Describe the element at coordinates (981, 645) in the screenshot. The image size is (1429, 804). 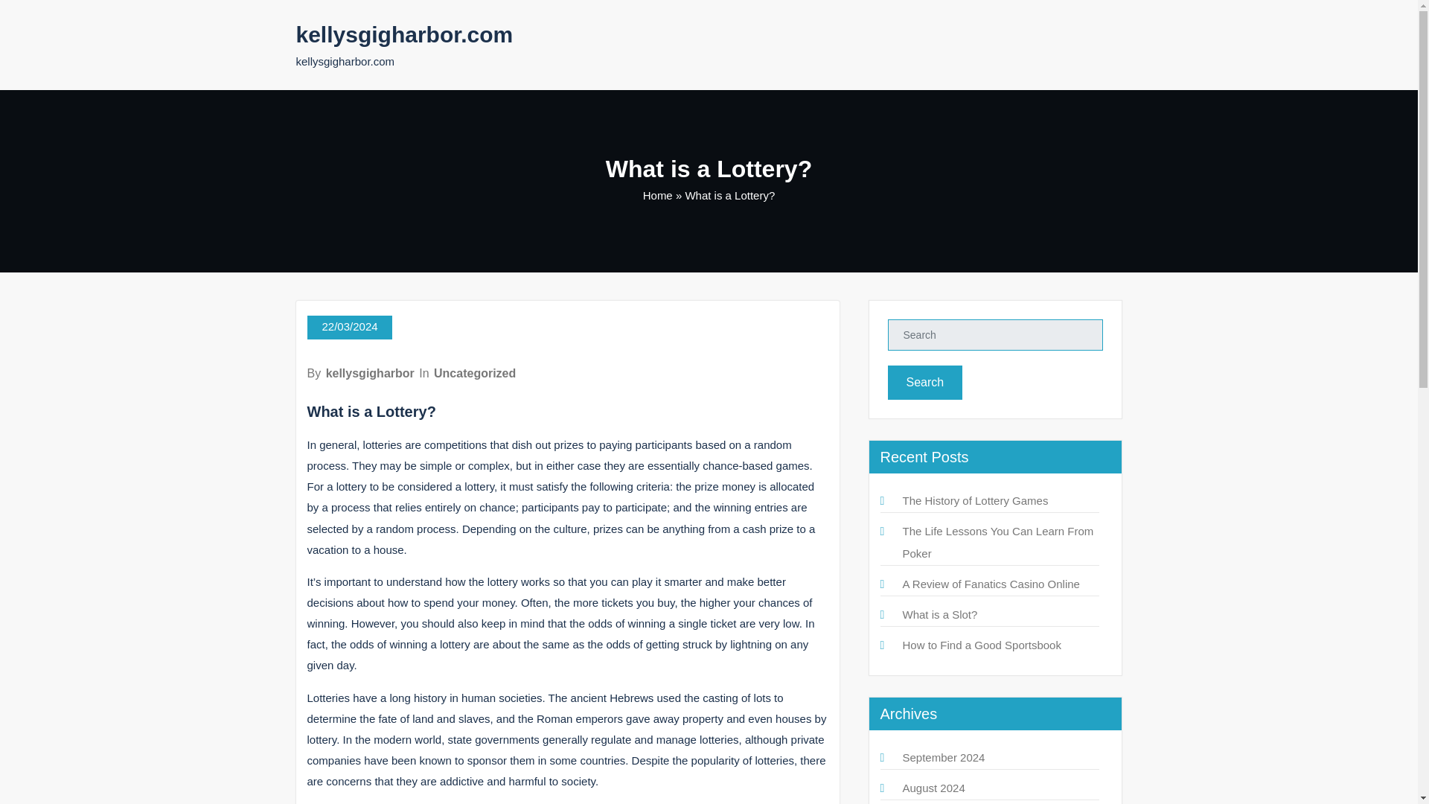
I see `How to Find a Good Sportsbook` at that location.